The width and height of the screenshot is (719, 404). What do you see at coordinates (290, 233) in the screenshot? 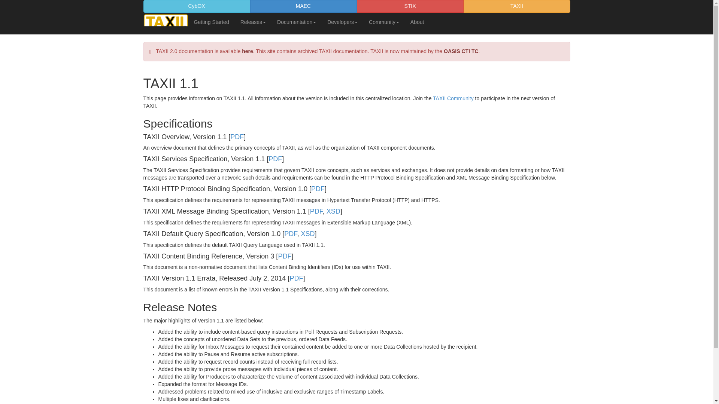
I see `PDF` at bounding box center [290, 233].